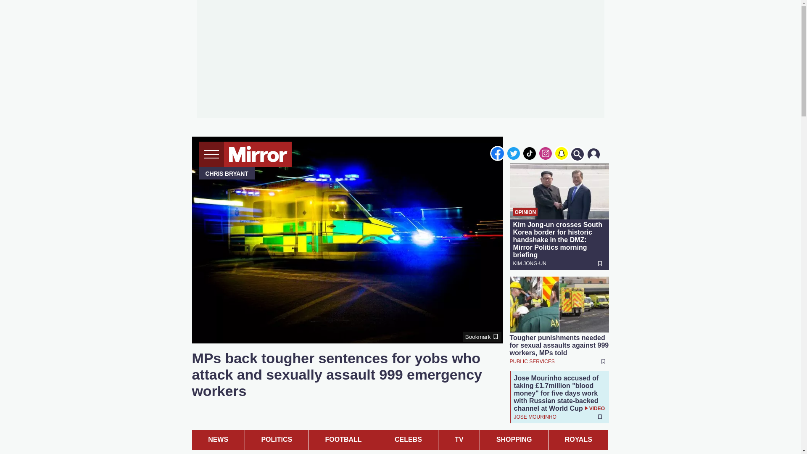  What do you see at coordinates (530, 153) in the screenshot?
I see `tiktok` at bounding box center [530, 153].